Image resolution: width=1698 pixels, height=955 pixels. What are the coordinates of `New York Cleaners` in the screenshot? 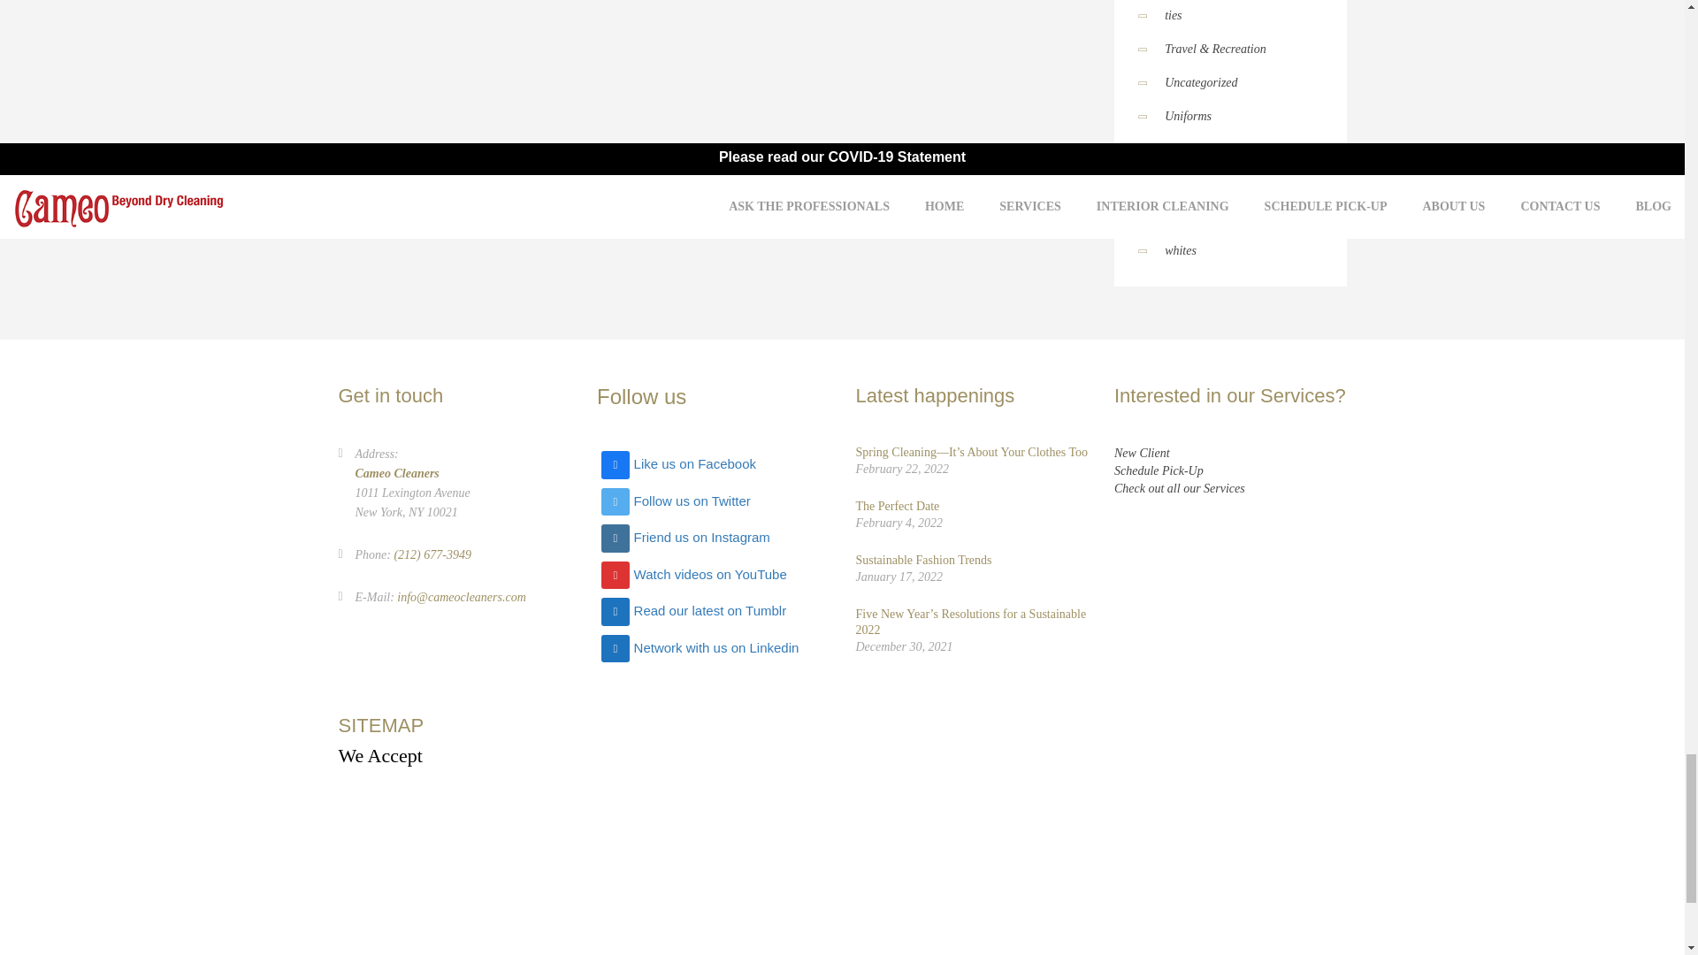 It's located at (478, 821).